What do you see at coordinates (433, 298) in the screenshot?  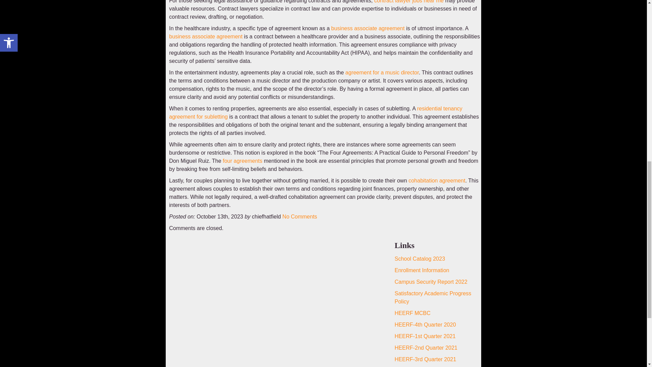 I see `Satisfactory Academic Progress Policy` at bounding box center [433, 298].